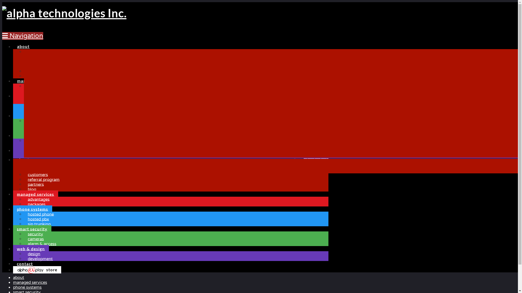  I want to click on Facebook, so click(4, 269).